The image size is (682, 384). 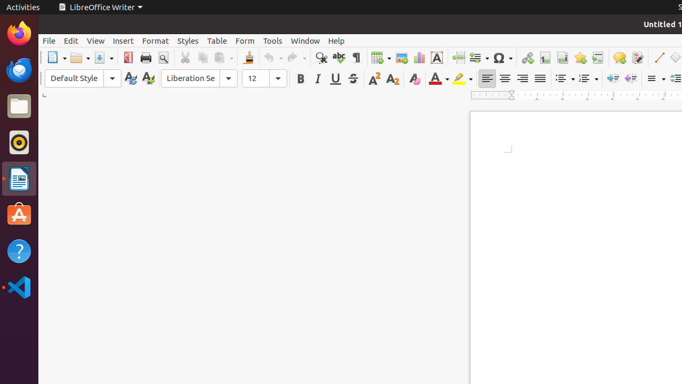 What do you see at coordinates (502, 58) in the screenshot?
I see `Symbol` at bounding box center [502, 58].